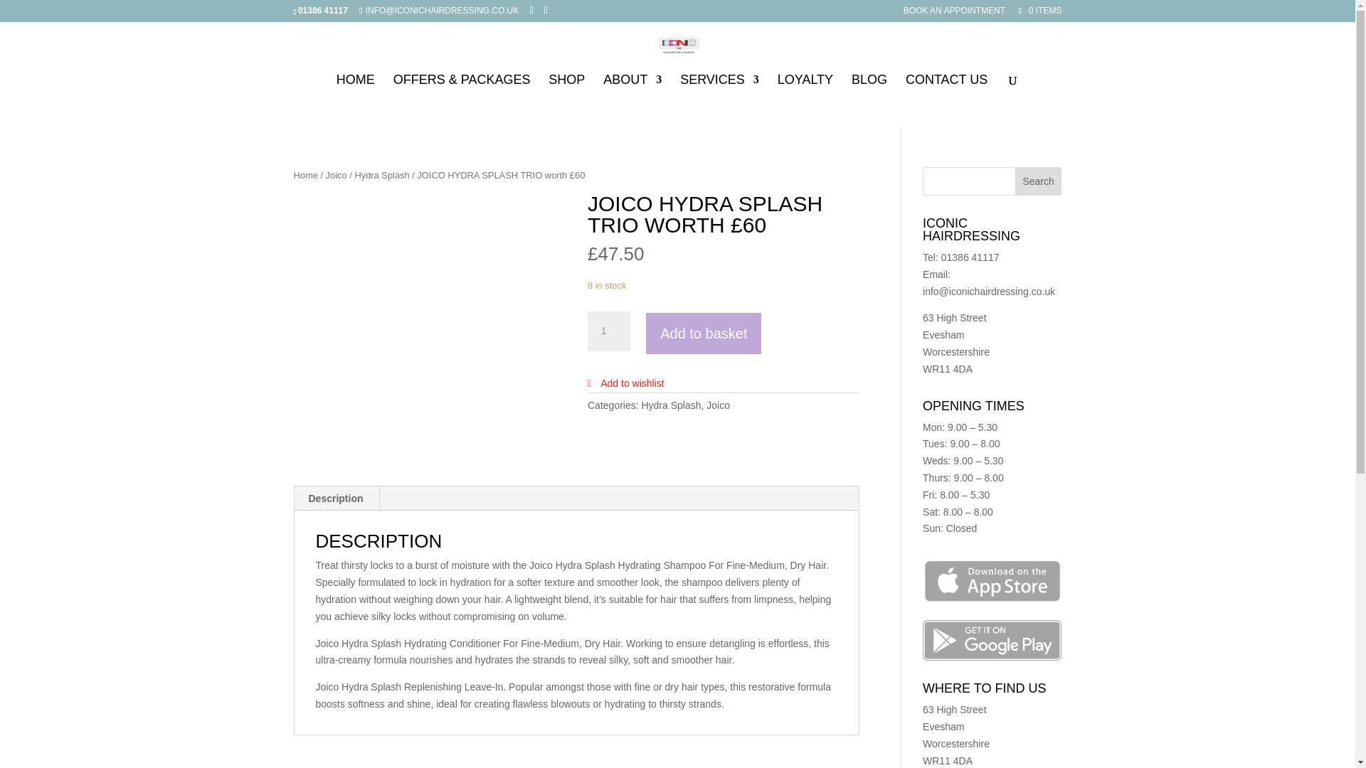  I want to click on Joico, so click(336, 175).